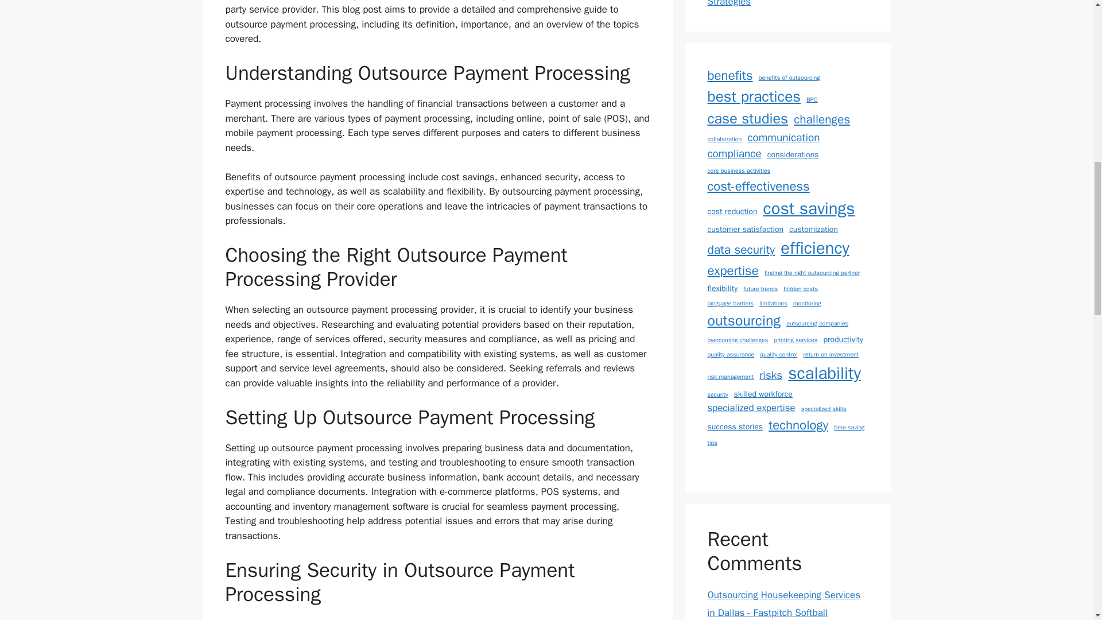  What do you see at coordinates (722, 288) in the screenshot?
I see `flexibility` at bounding box center [722, 288].